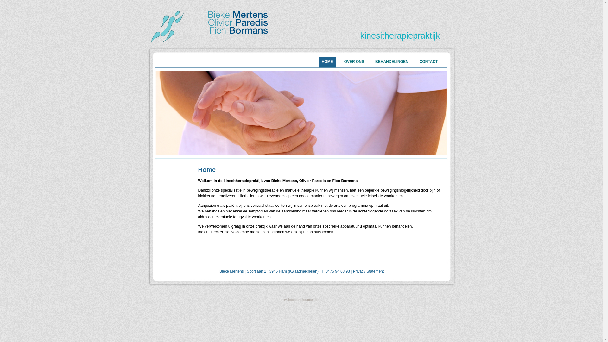 The image size is (608, 342). What do you see at coordinates (301, 300) in the screenshot?
I see `webdesign: joumani.be` at bounding box center [301, 300].